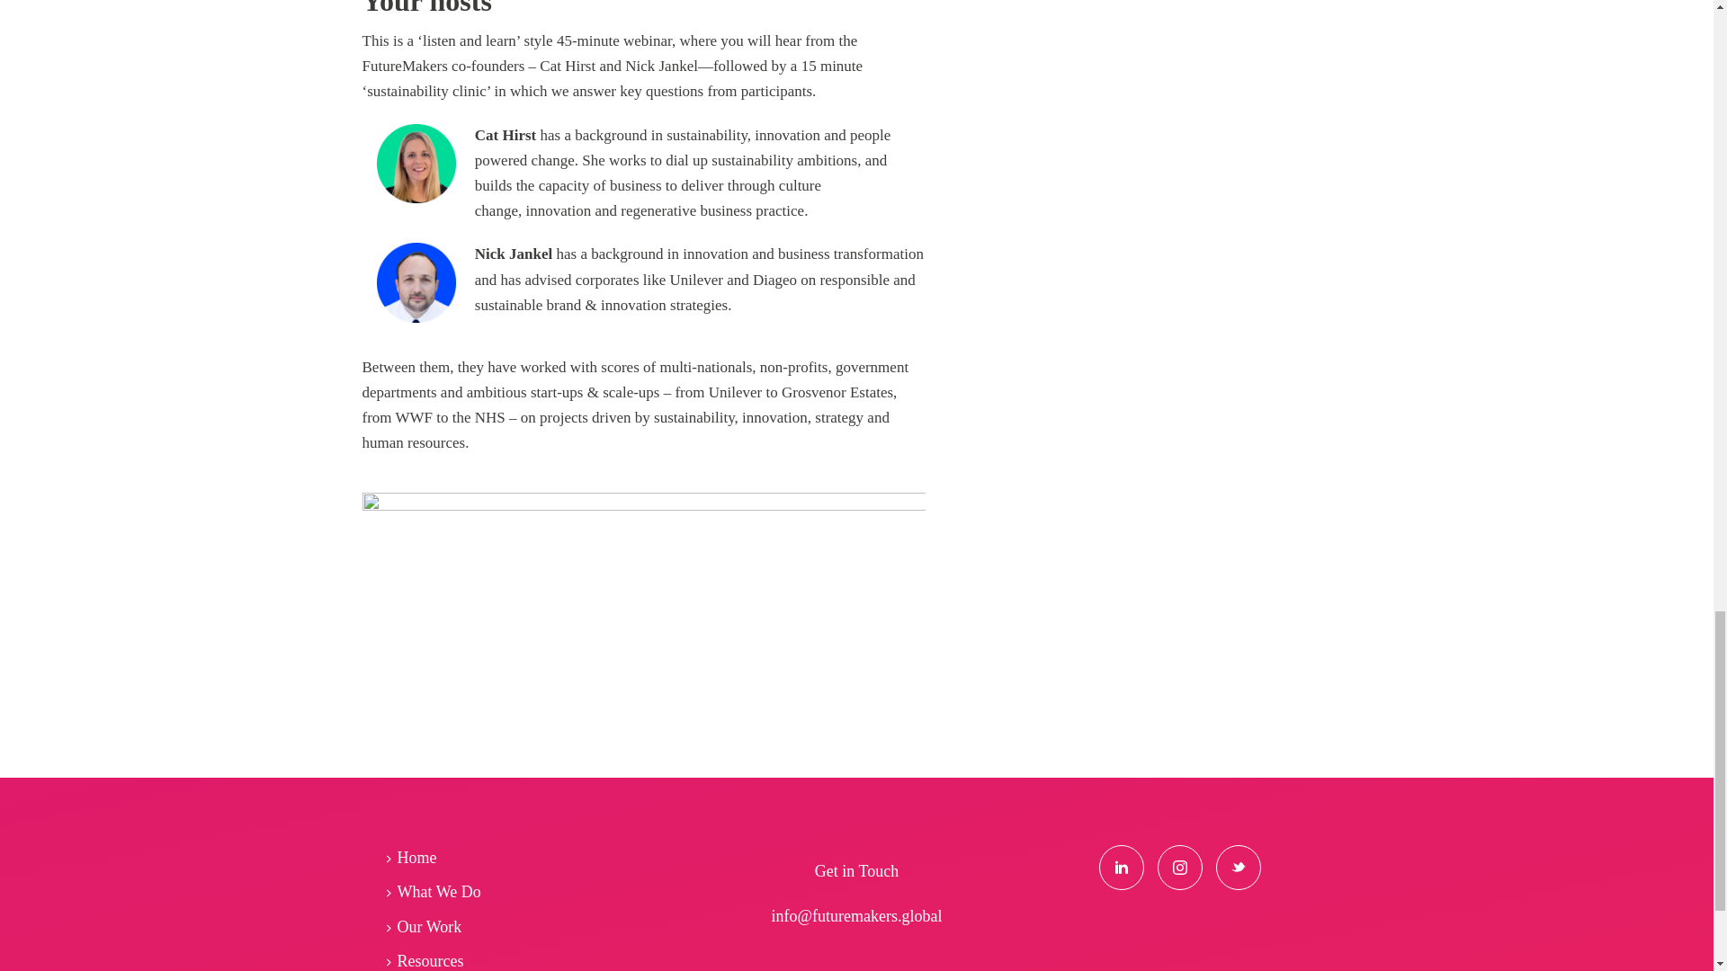  I want to click on Follow Us on... linkedin, so click(1121, 867).